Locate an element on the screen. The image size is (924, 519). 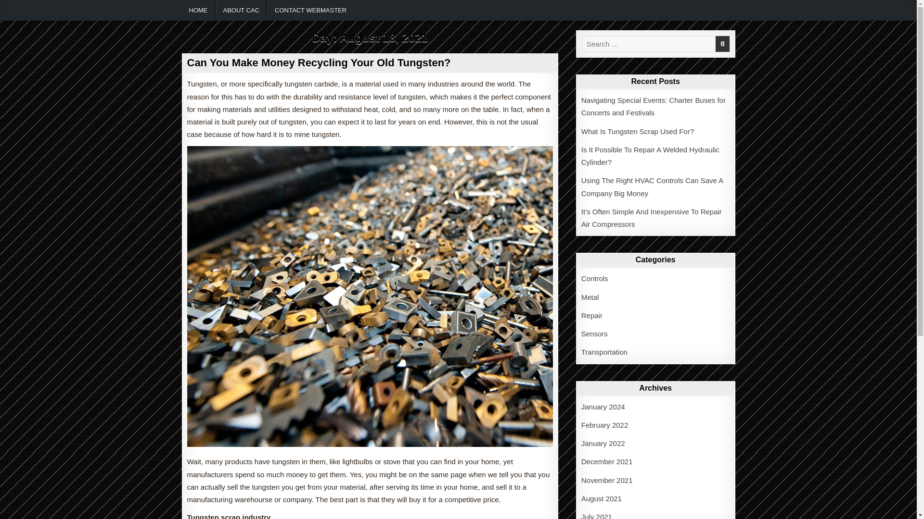
August 2021 is located at coordinates (602, 499).